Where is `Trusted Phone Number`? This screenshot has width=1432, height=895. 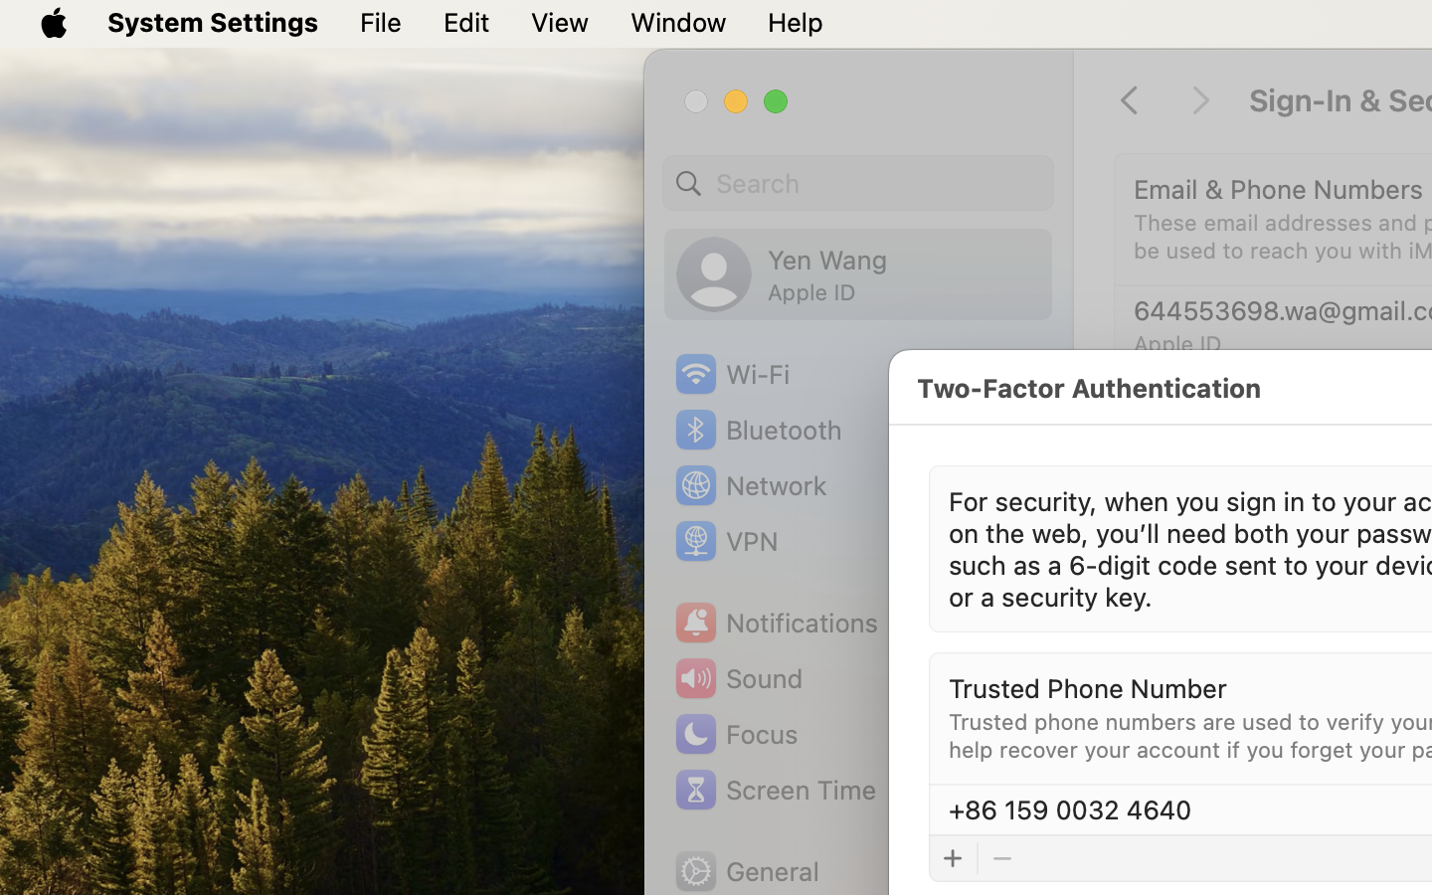
Trusted Phone Number is located at coordinates (1088, 688).